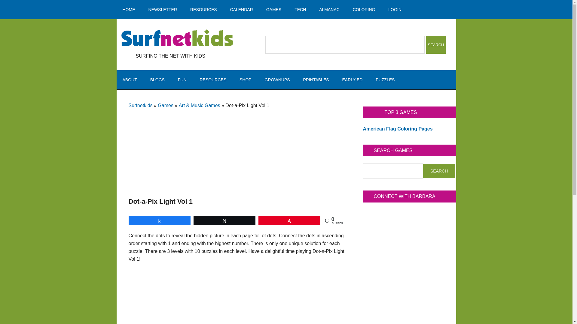  Describe the element at coordinates (436, 44) in the screenshot. I see `Search` at that location.